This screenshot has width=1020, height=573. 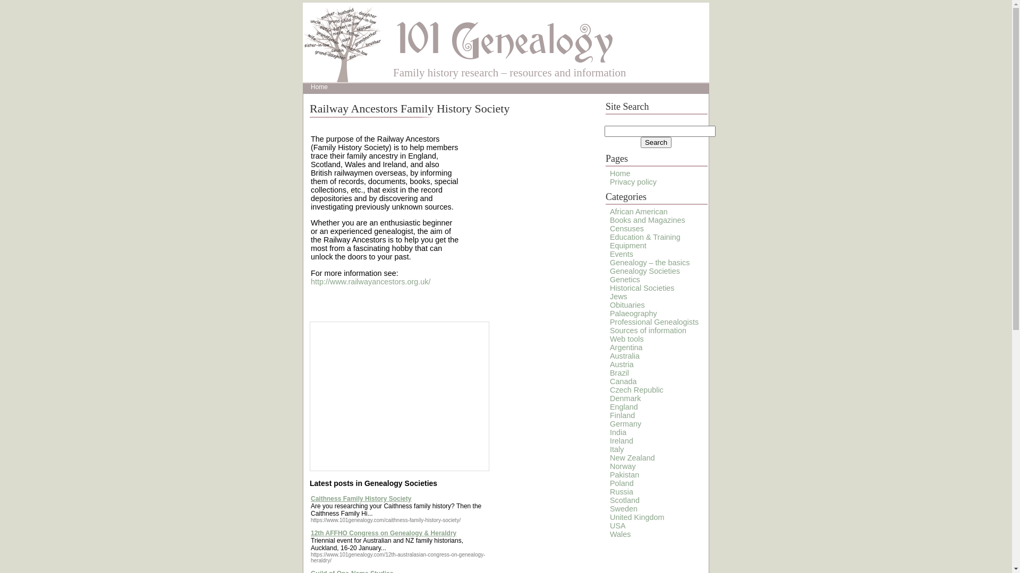 What do you see at coordinates (625, 500) in the screenshot?
I see `Scotland` at bounding box center [625, 500].